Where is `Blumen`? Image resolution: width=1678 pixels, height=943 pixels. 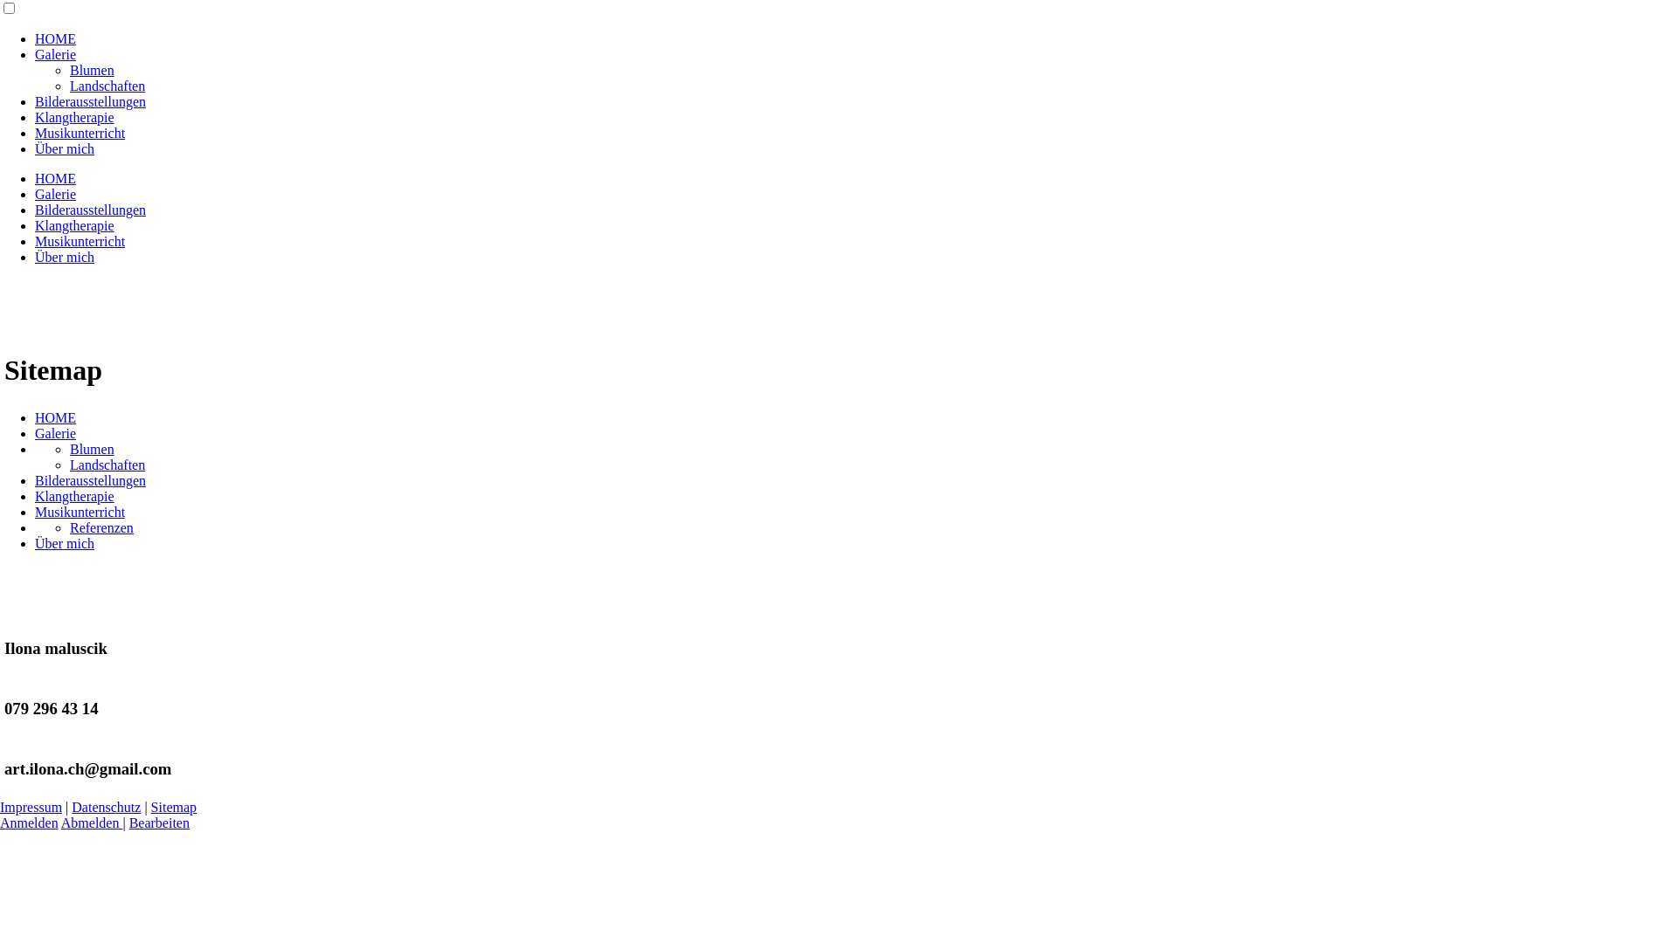 Blumen is located at coordinates (93, 449).